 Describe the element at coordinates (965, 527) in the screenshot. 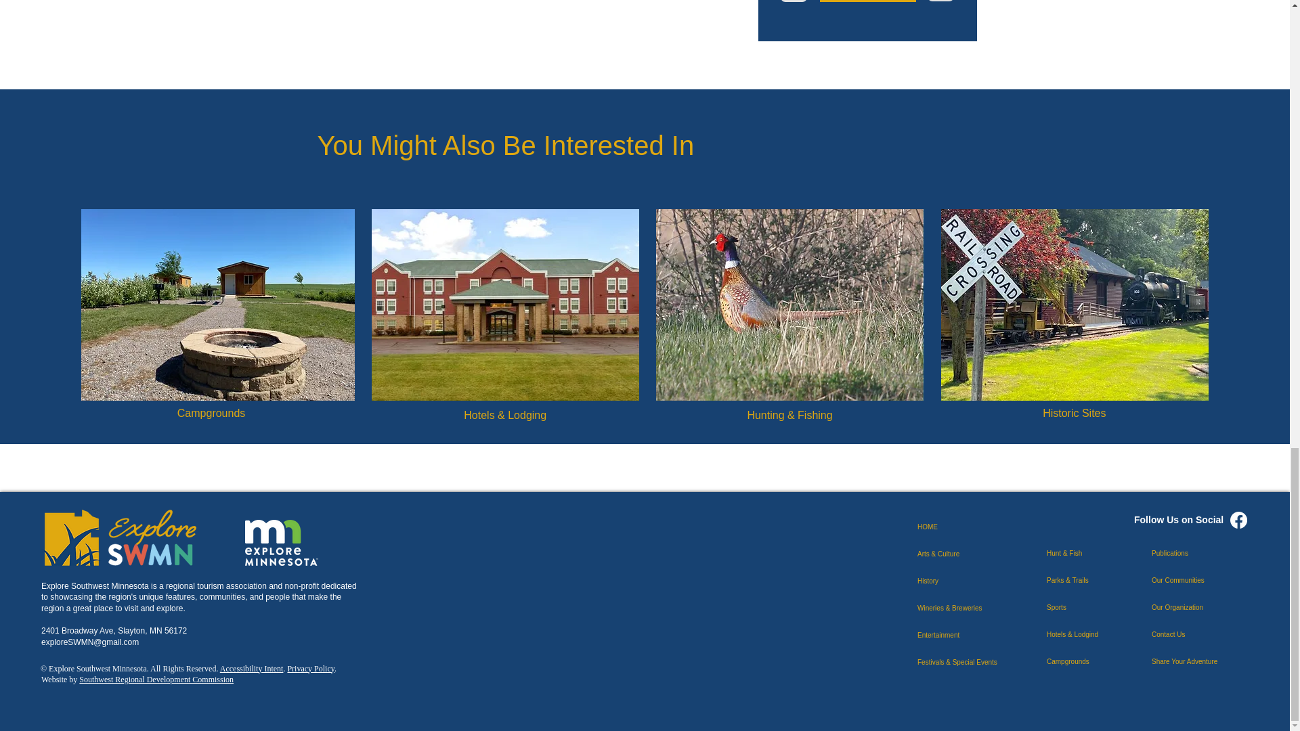

I see `HOME` at that location.